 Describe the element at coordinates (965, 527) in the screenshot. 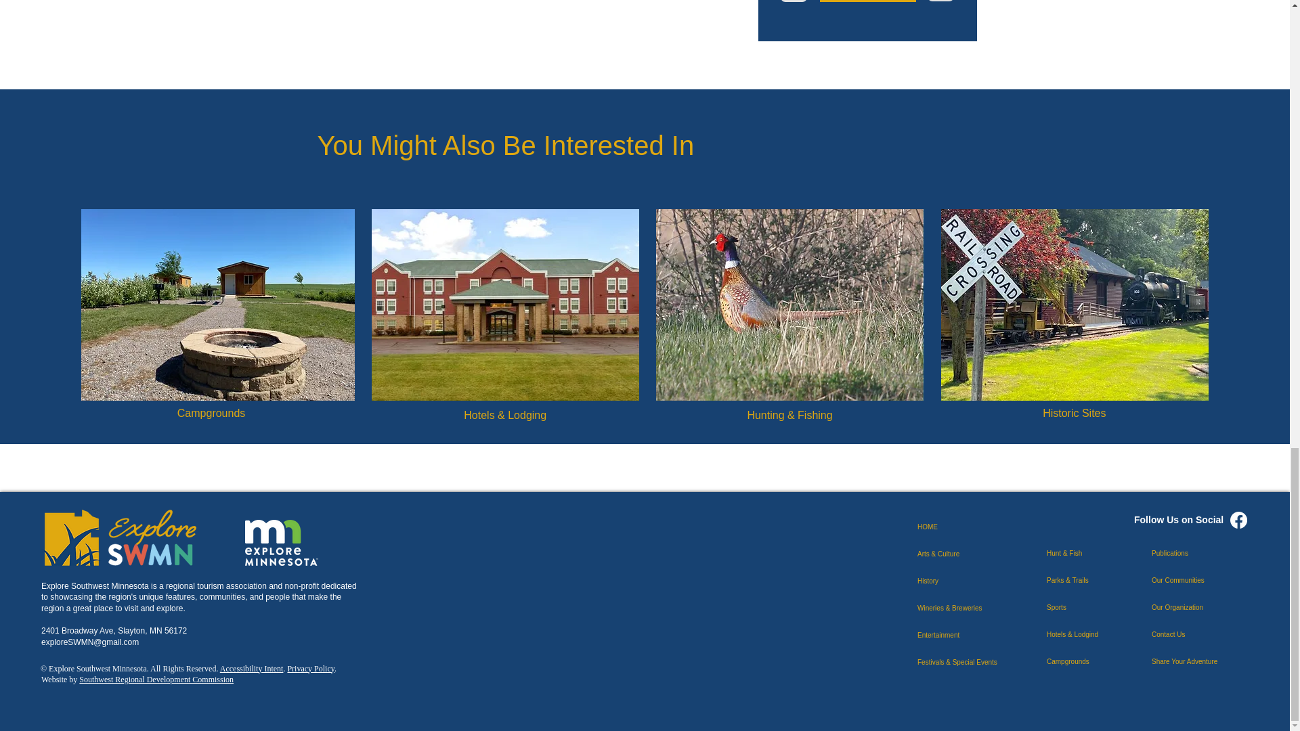

I see `HOME` at that location.